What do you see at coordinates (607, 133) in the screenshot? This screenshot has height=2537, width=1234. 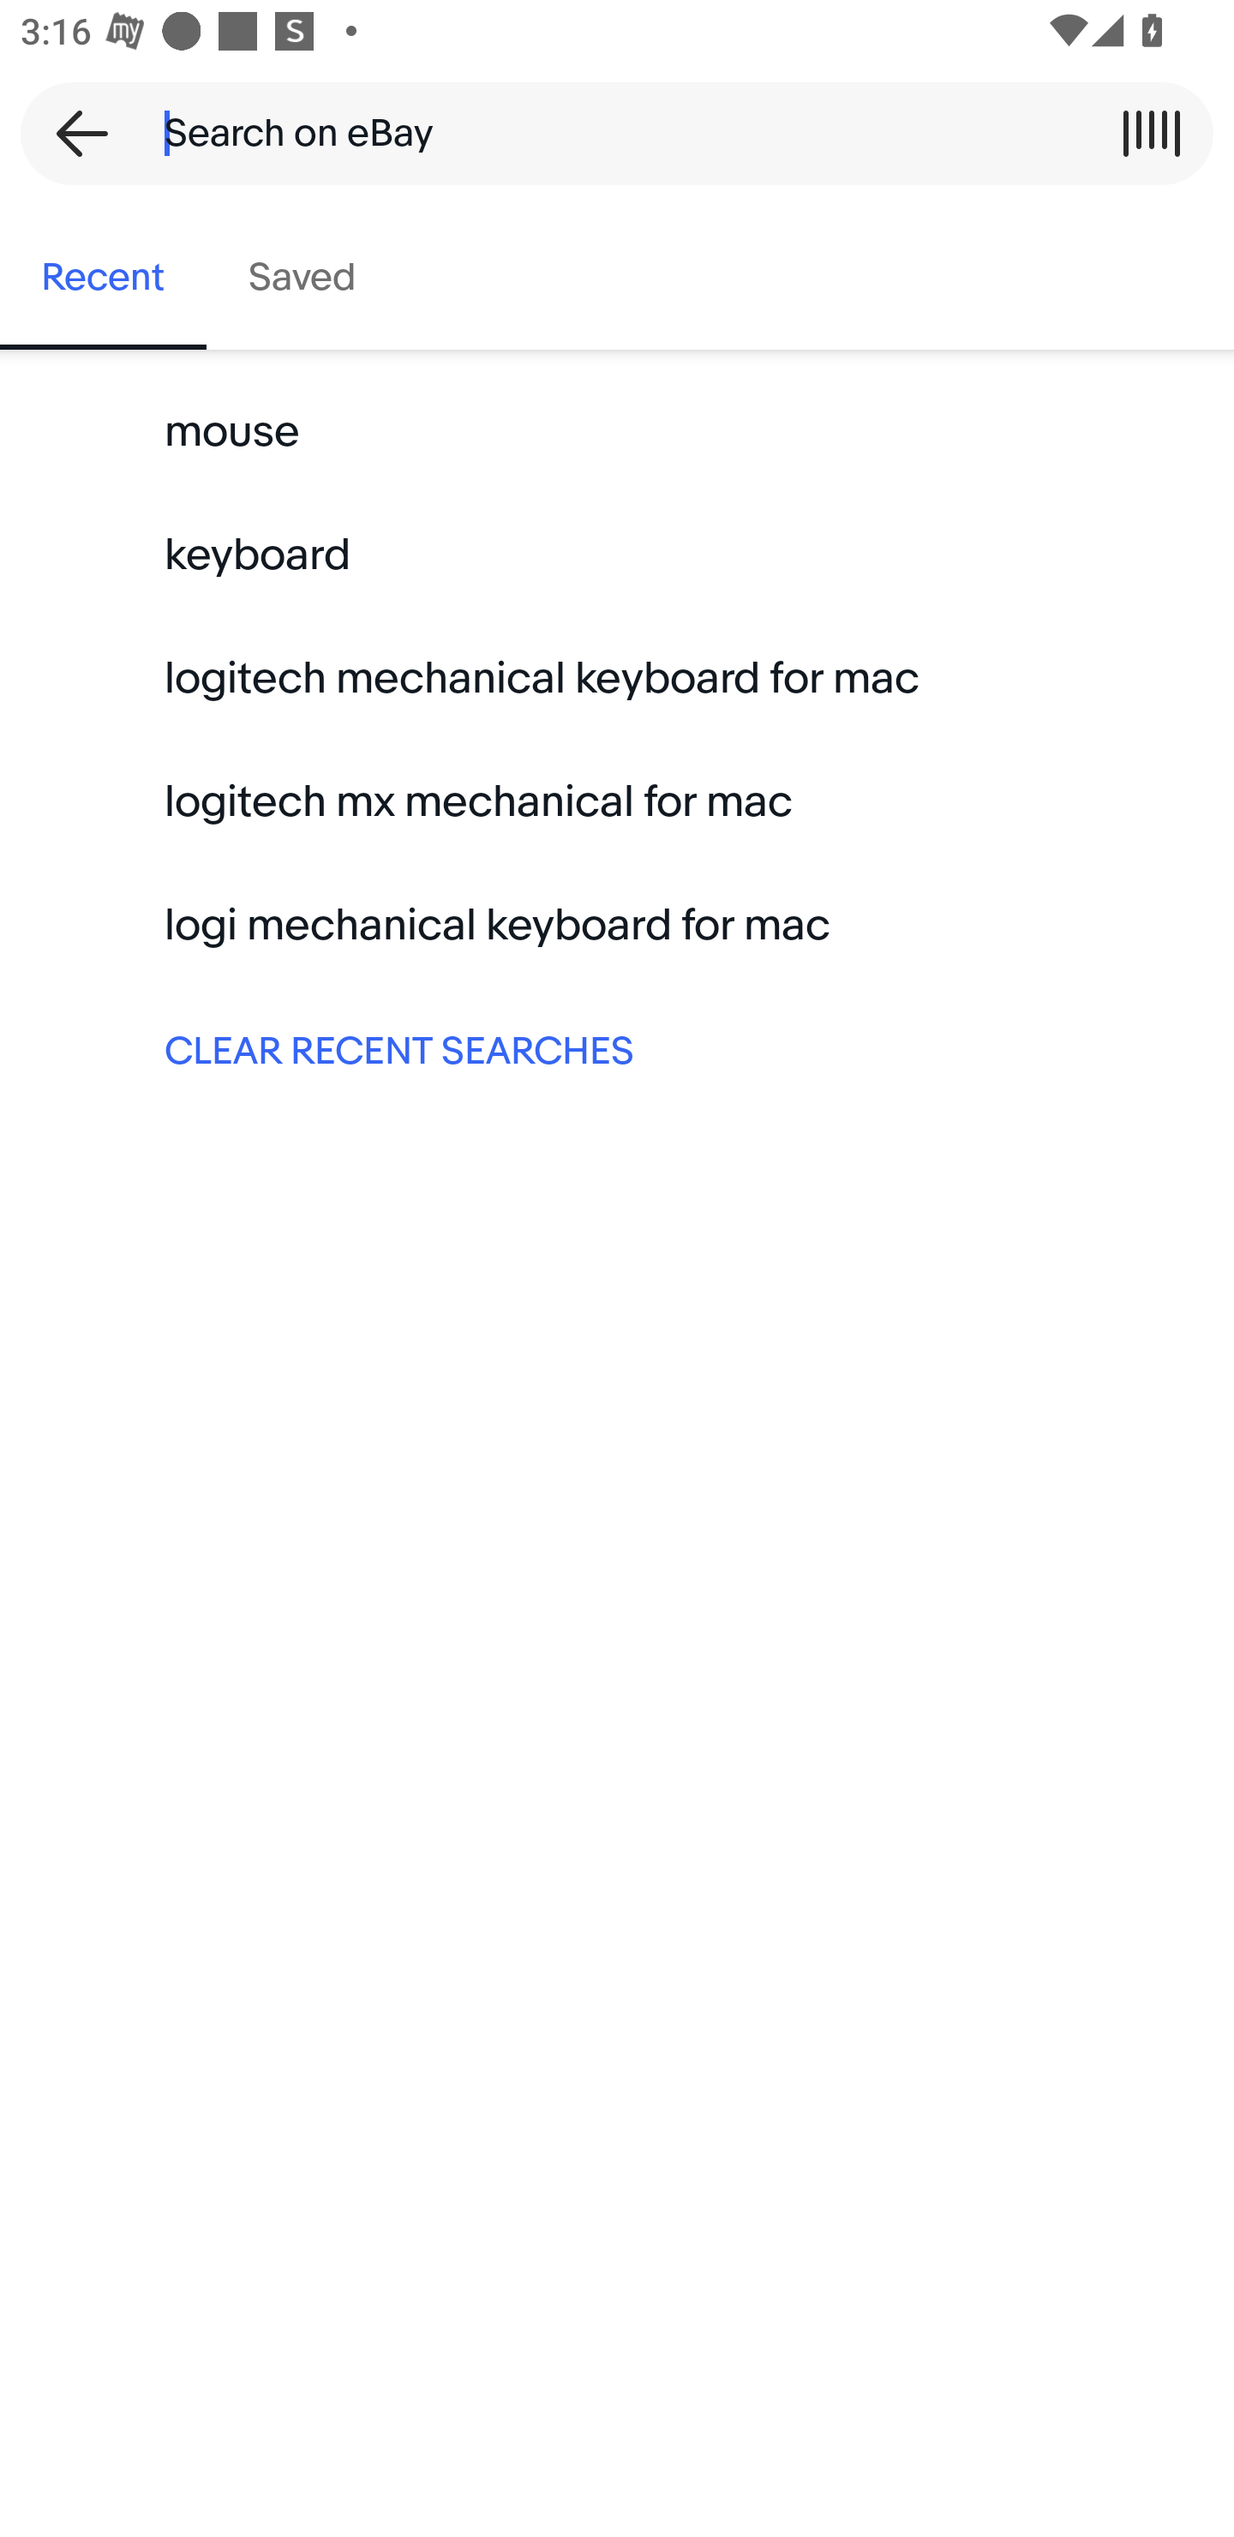 I see `Search on eBay` at bounding box center [607, 133].